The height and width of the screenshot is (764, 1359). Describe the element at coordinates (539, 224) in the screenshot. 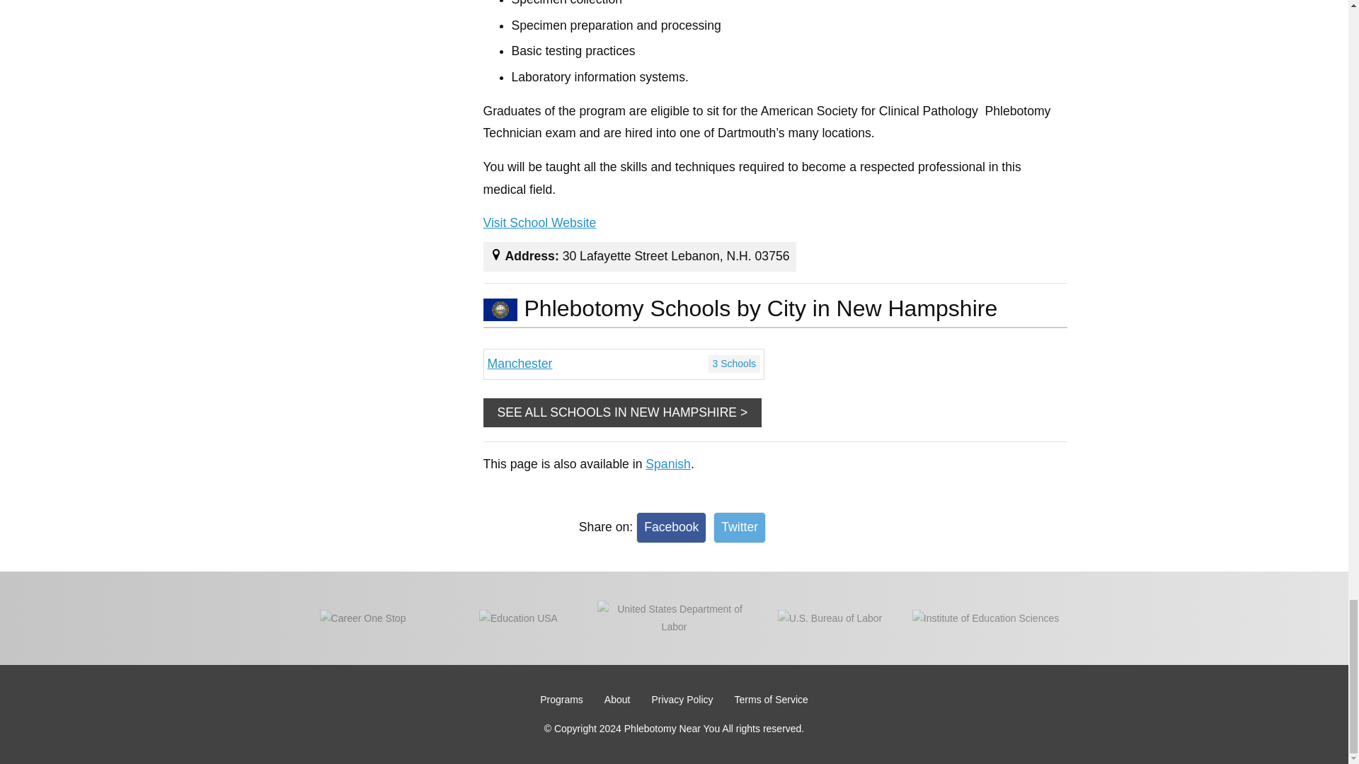

I see `Visit School Website` at that location.